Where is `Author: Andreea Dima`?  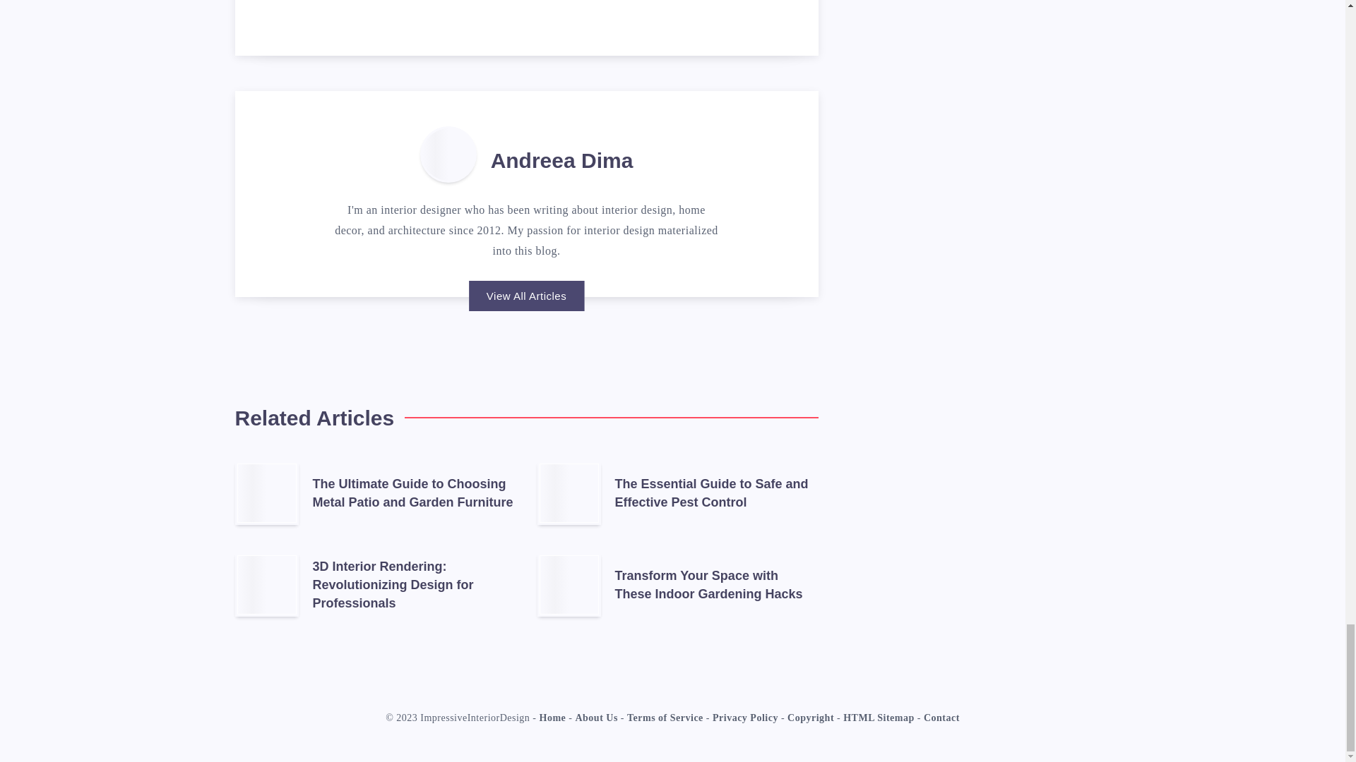
Author: Andreea Dima is located at coordinates (448, 155).